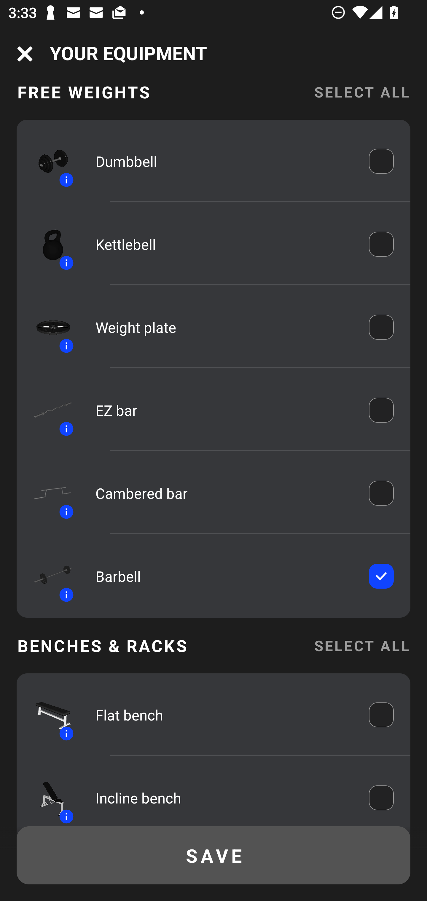 The width and height of the screenshot is (427, 901). Describe the element at coordinates (48, 796) in the screenshot. I see `Equipment icon Information icon` at that location.